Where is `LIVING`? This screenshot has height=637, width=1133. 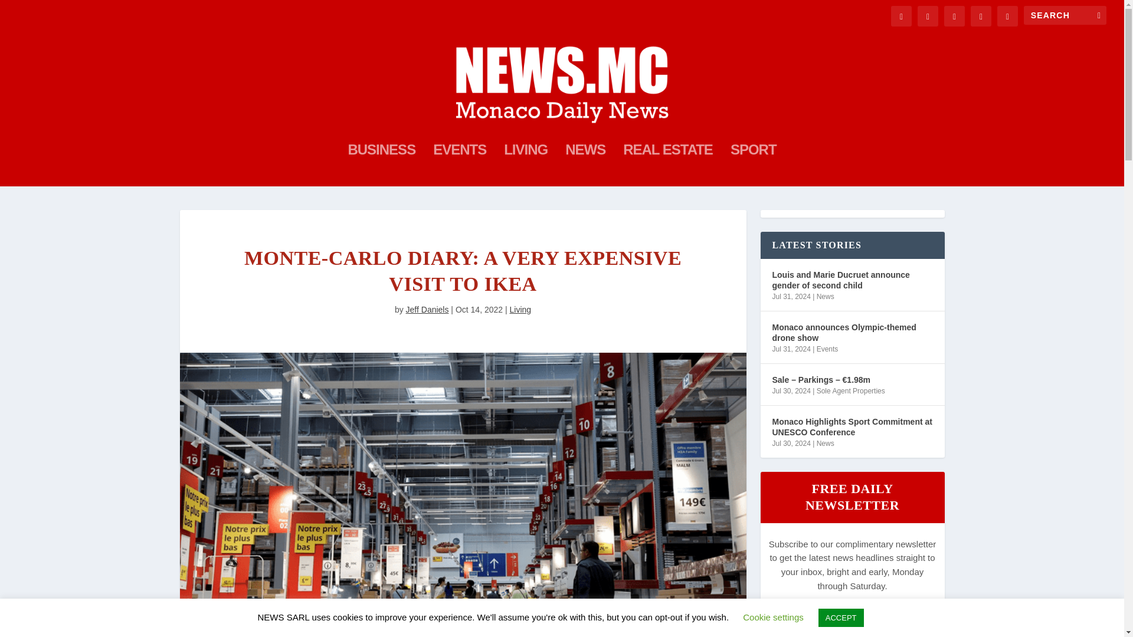
LIVING is located at coordinates (525, 166).